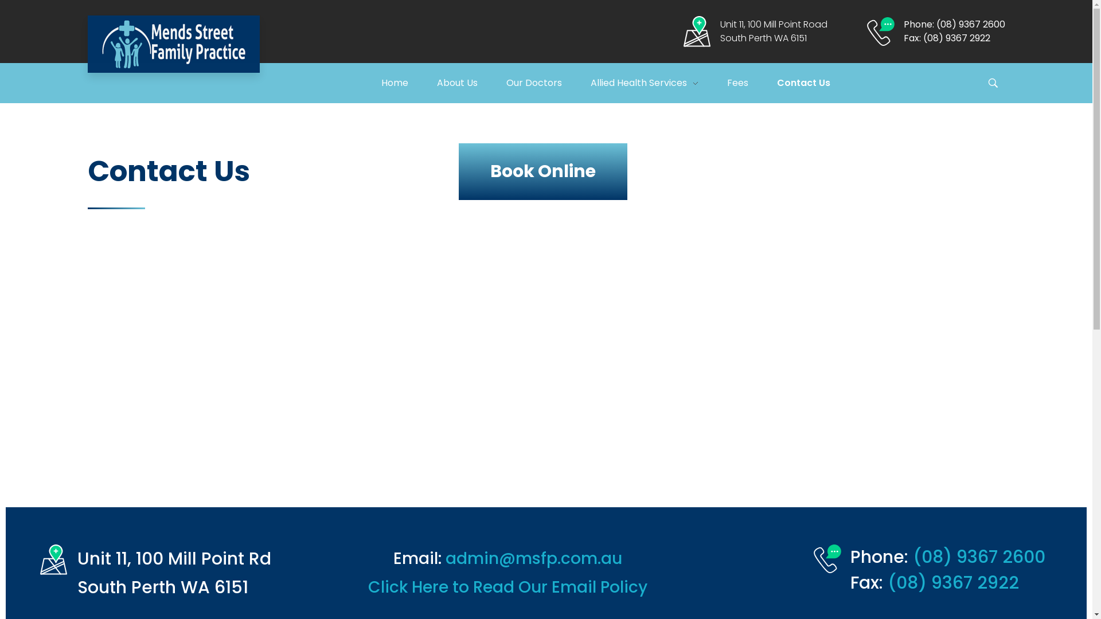 Image resolution: width=1101 pixels, height=619 pixels. What do you see at coordinates (954, 24) in the screenshot?
I see `Phone: (08) 9367 2600` at bounding box center [954, 24].